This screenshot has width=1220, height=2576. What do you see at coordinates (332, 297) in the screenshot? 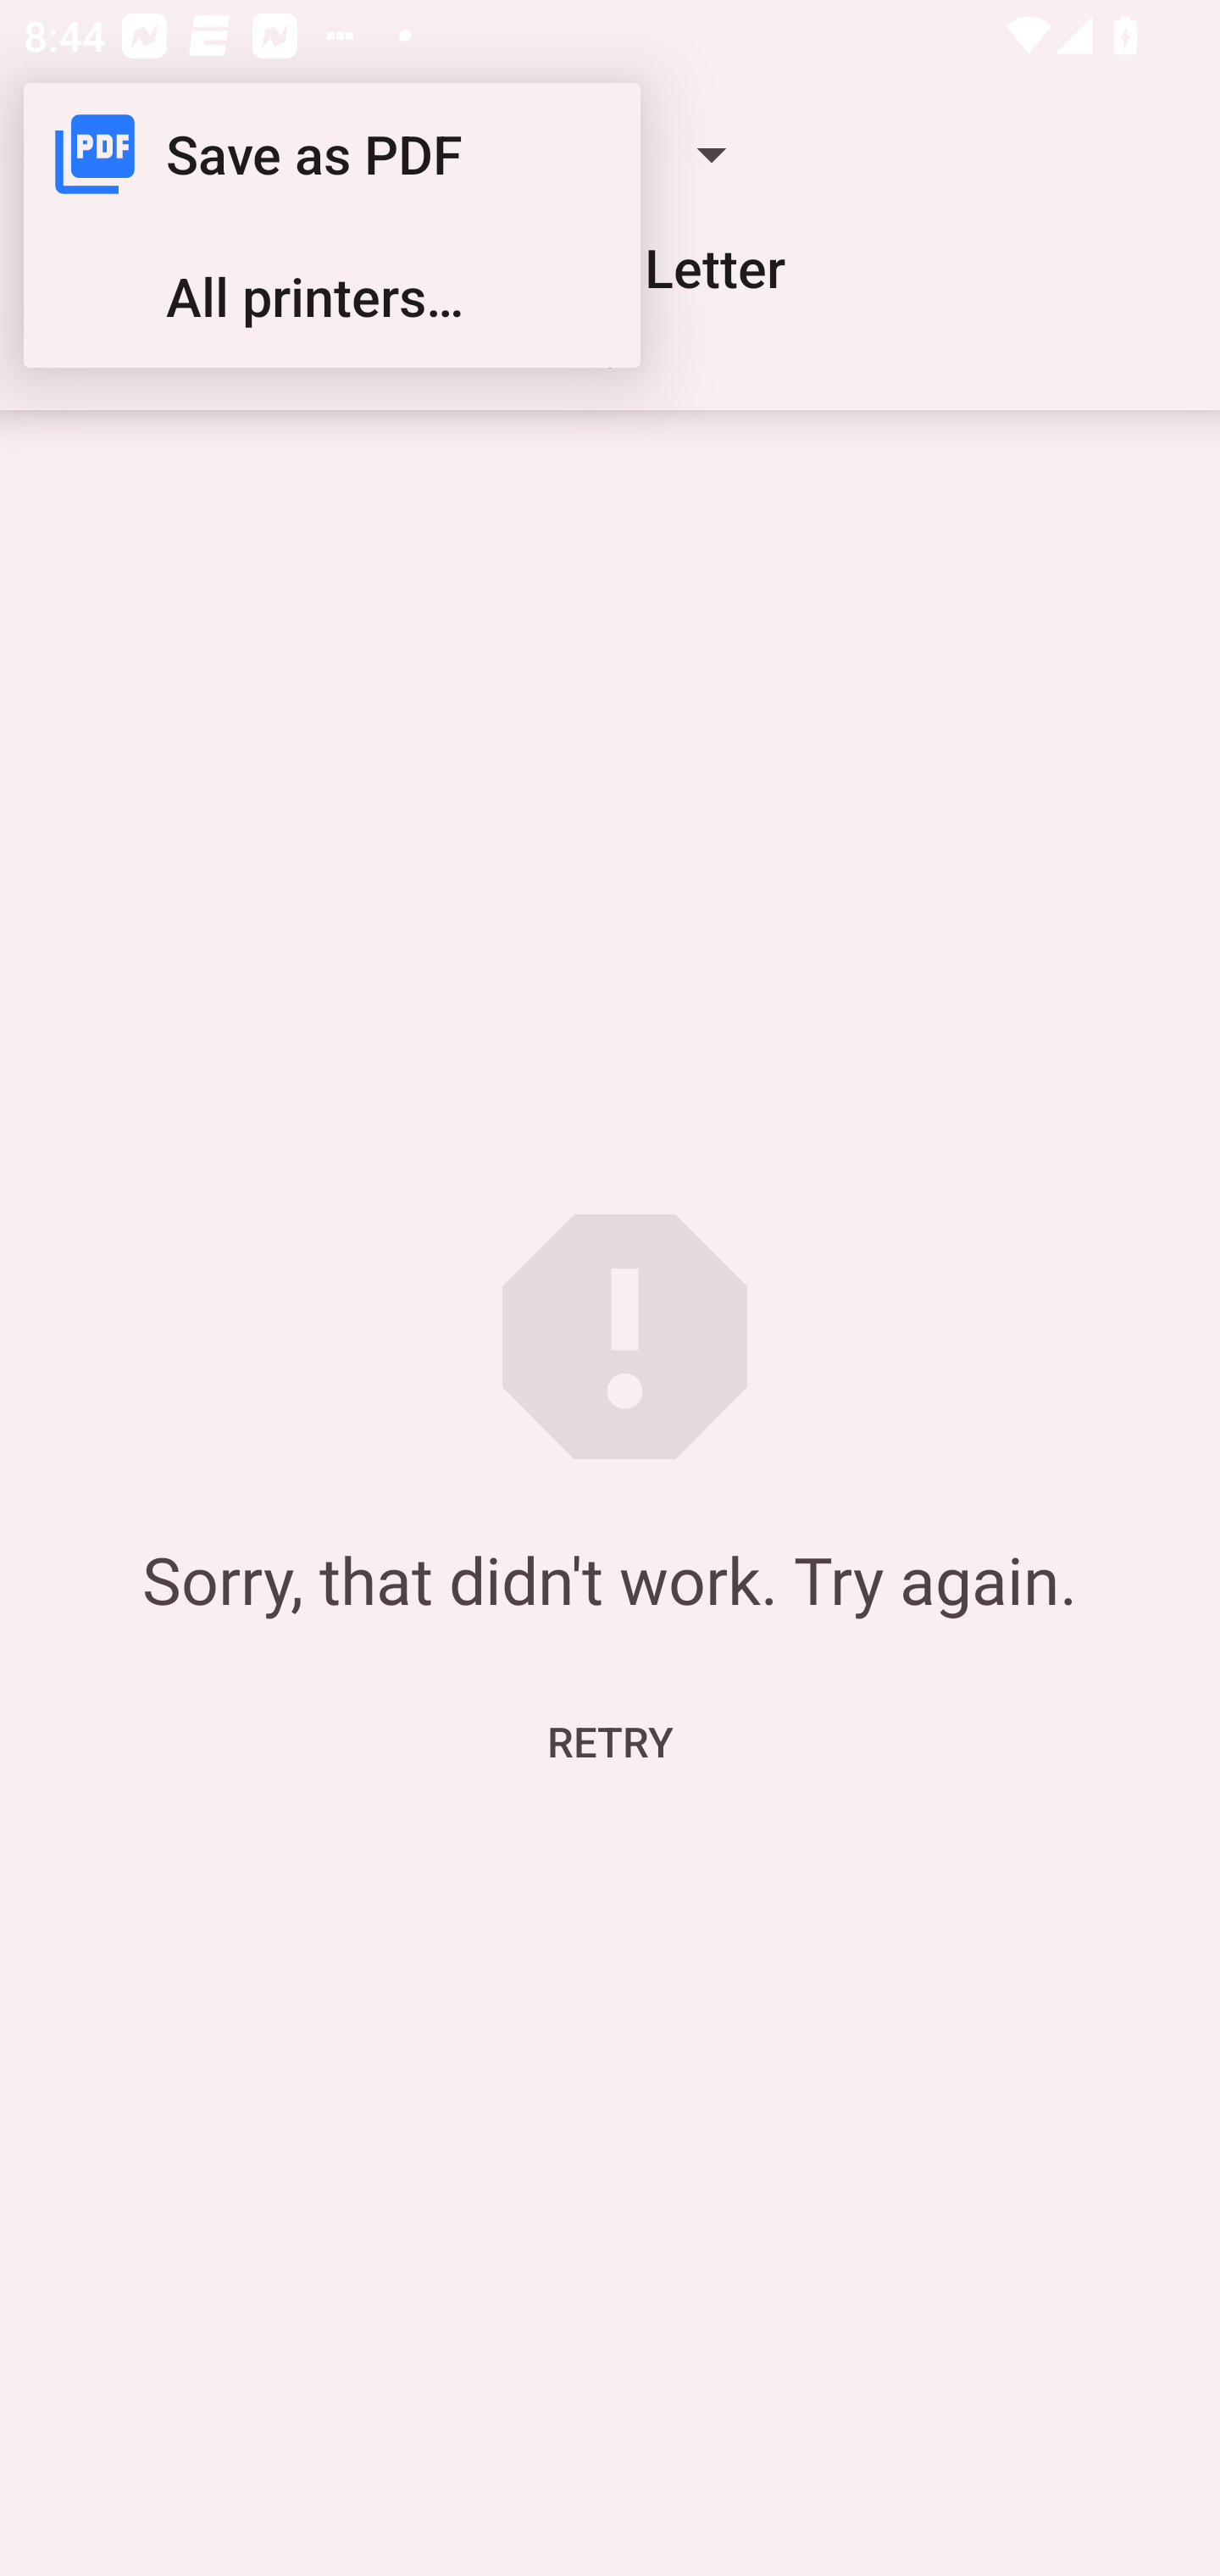
I see `All printers…` at bounding box center [332, 297].